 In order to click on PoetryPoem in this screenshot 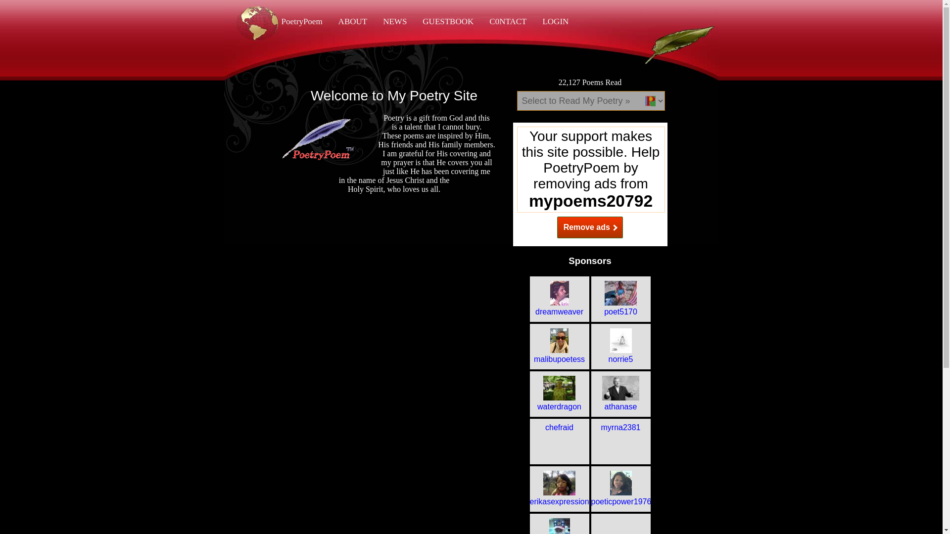, I will do `click(301, 22)`.